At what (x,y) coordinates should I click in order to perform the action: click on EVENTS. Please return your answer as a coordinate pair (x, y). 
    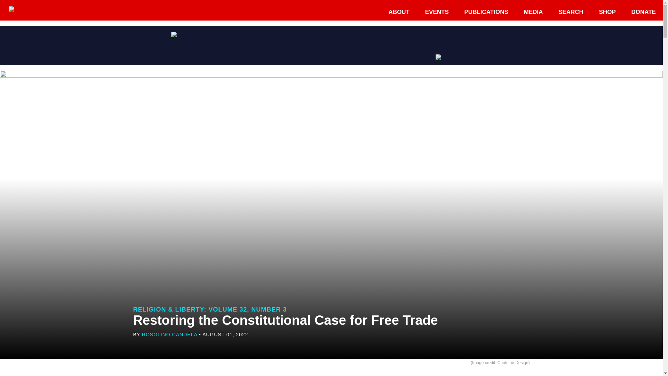
    Looking at the image, I should click on (437, 12).